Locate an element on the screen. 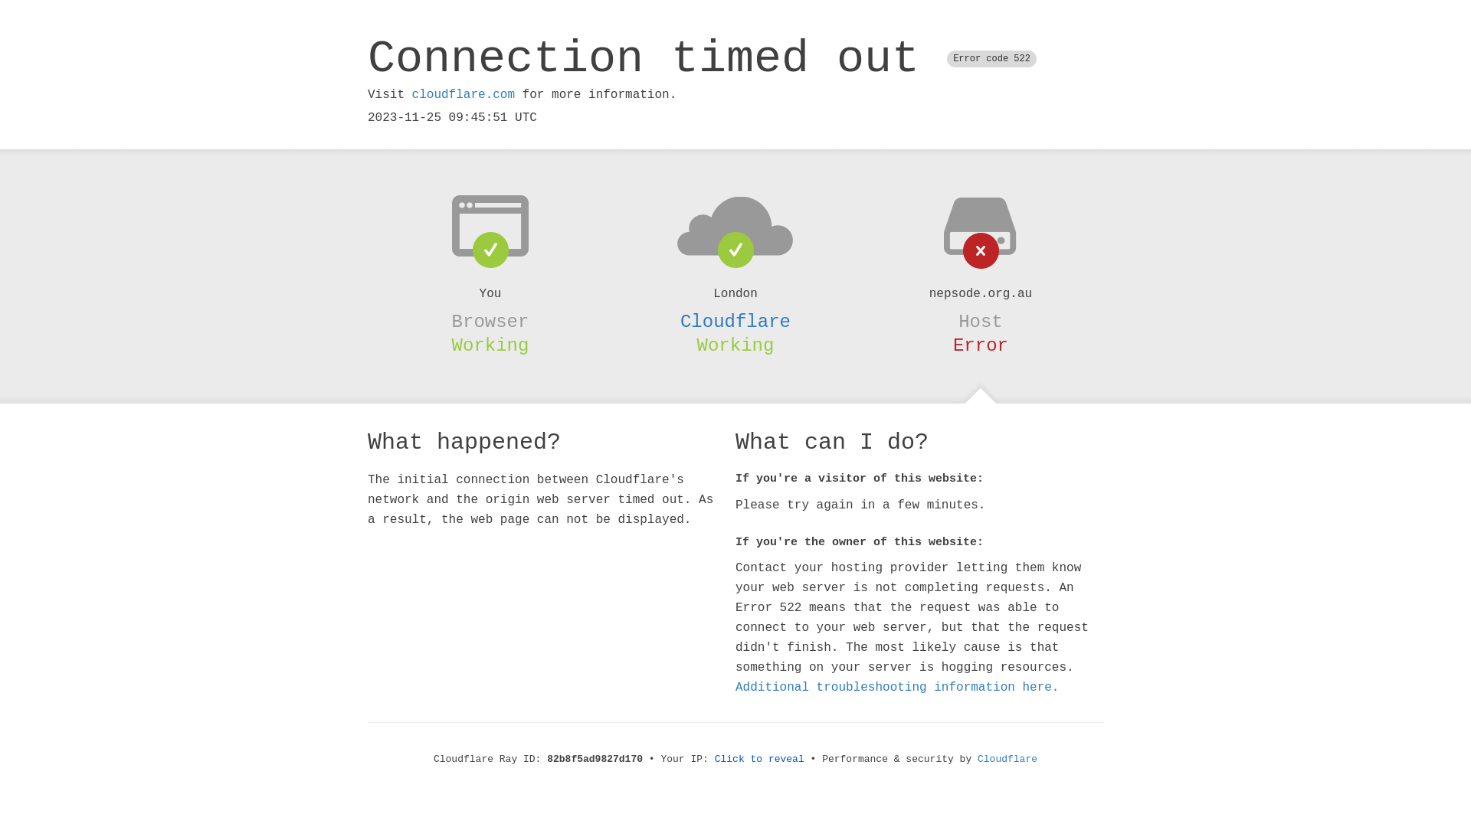  cloudflare.com is located at coordinates (464, 95).